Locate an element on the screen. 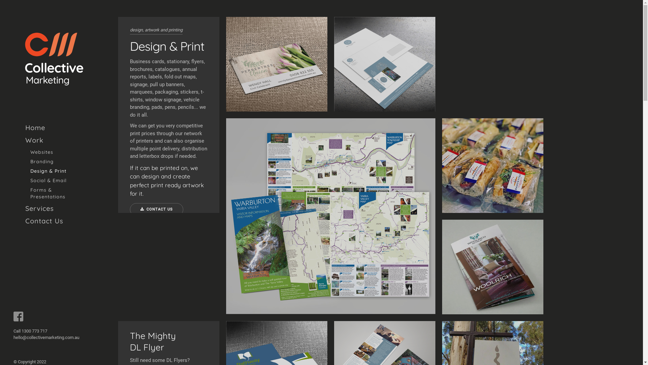 The width and height of the screenshot is (648, 365). Contact Us is located at coordinates (53, 221).